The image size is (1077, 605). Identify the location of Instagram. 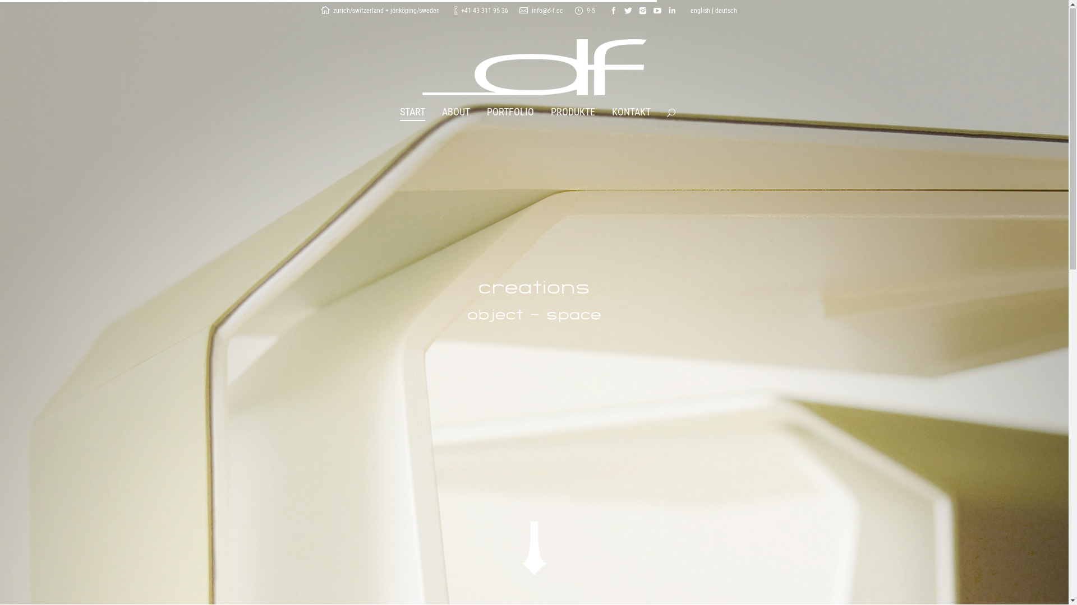
(642, 11).